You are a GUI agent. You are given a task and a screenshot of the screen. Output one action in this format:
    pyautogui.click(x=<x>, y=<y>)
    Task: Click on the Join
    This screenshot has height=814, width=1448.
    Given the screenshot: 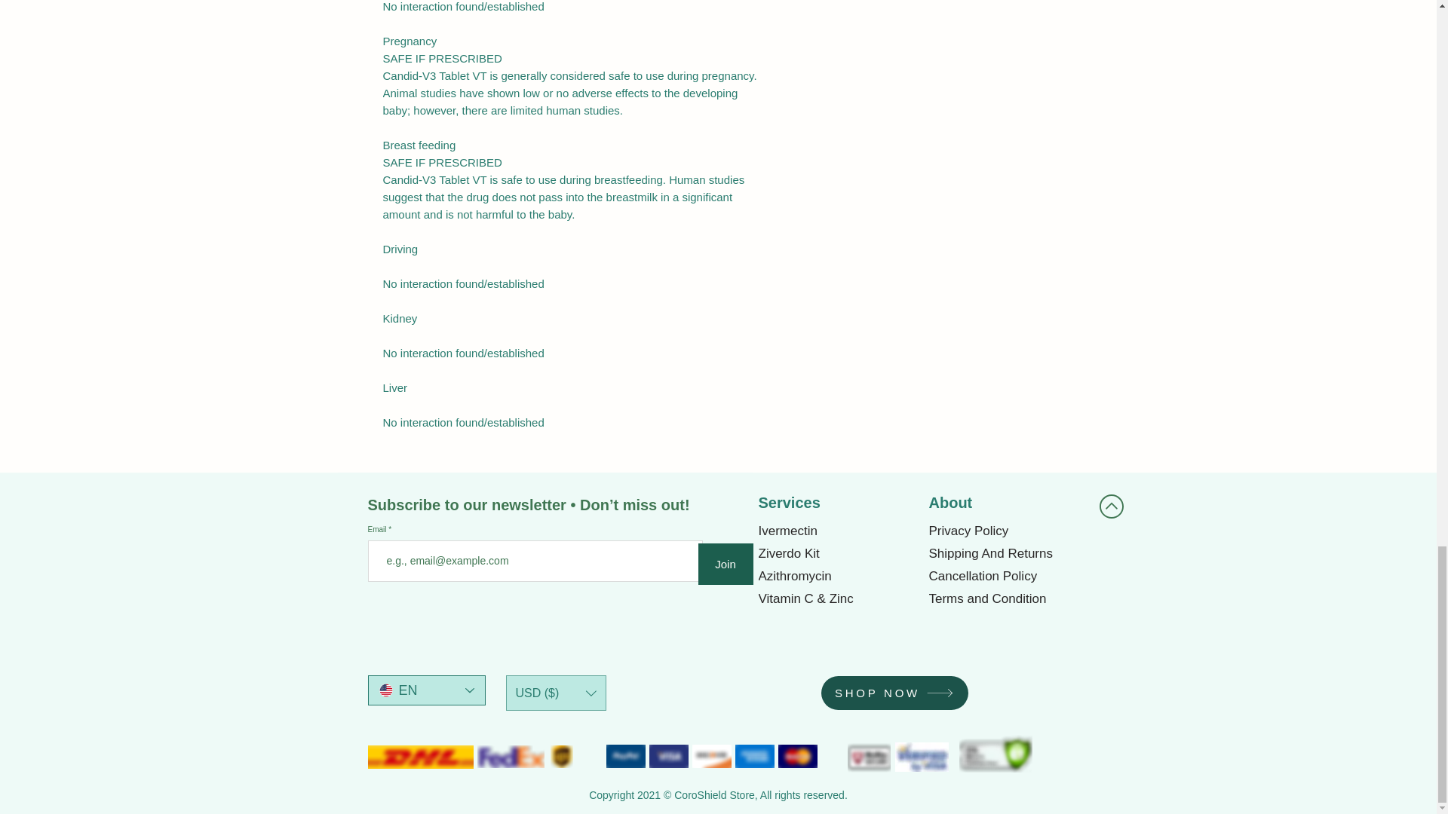 What is the action you would take?
    pyautogui.click(x=726, y=564)
    